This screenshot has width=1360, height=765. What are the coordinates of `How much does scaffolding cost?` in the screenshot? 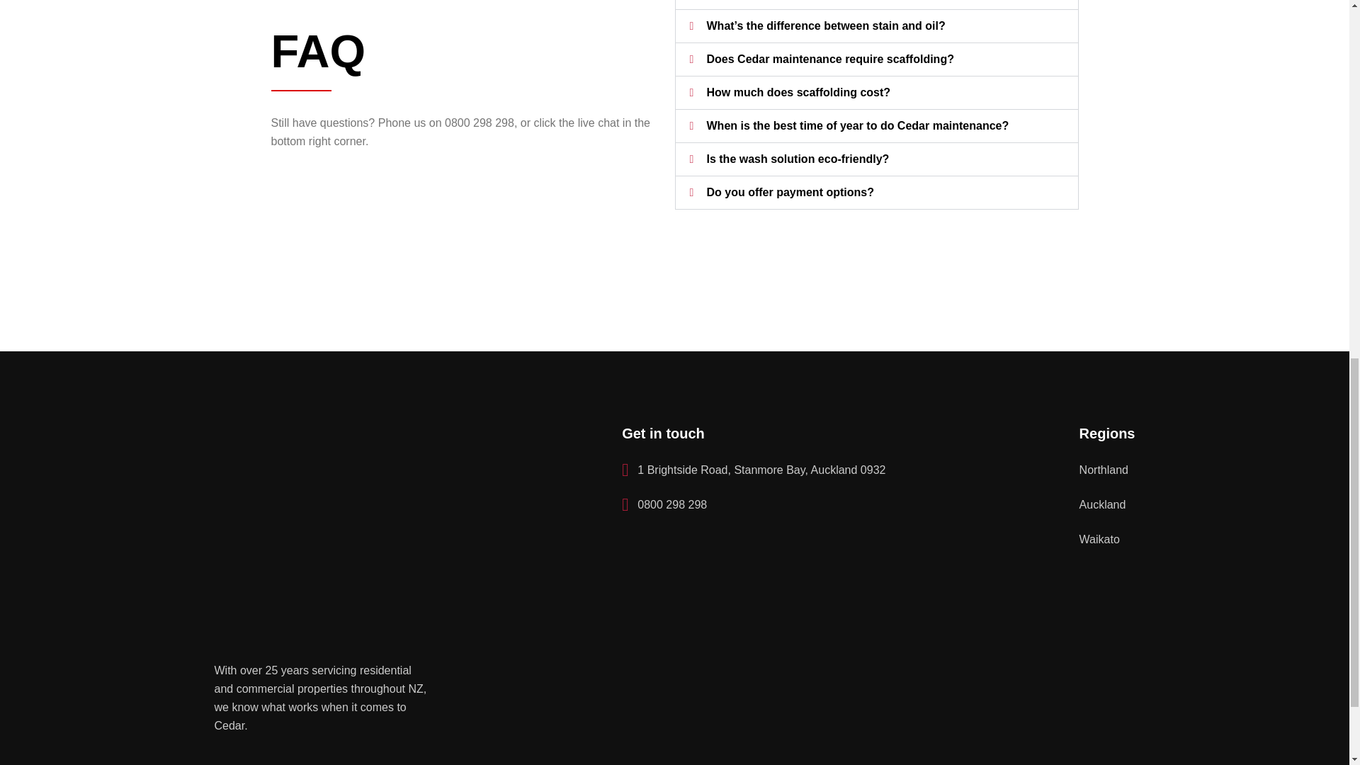 It's located at (799, 92).